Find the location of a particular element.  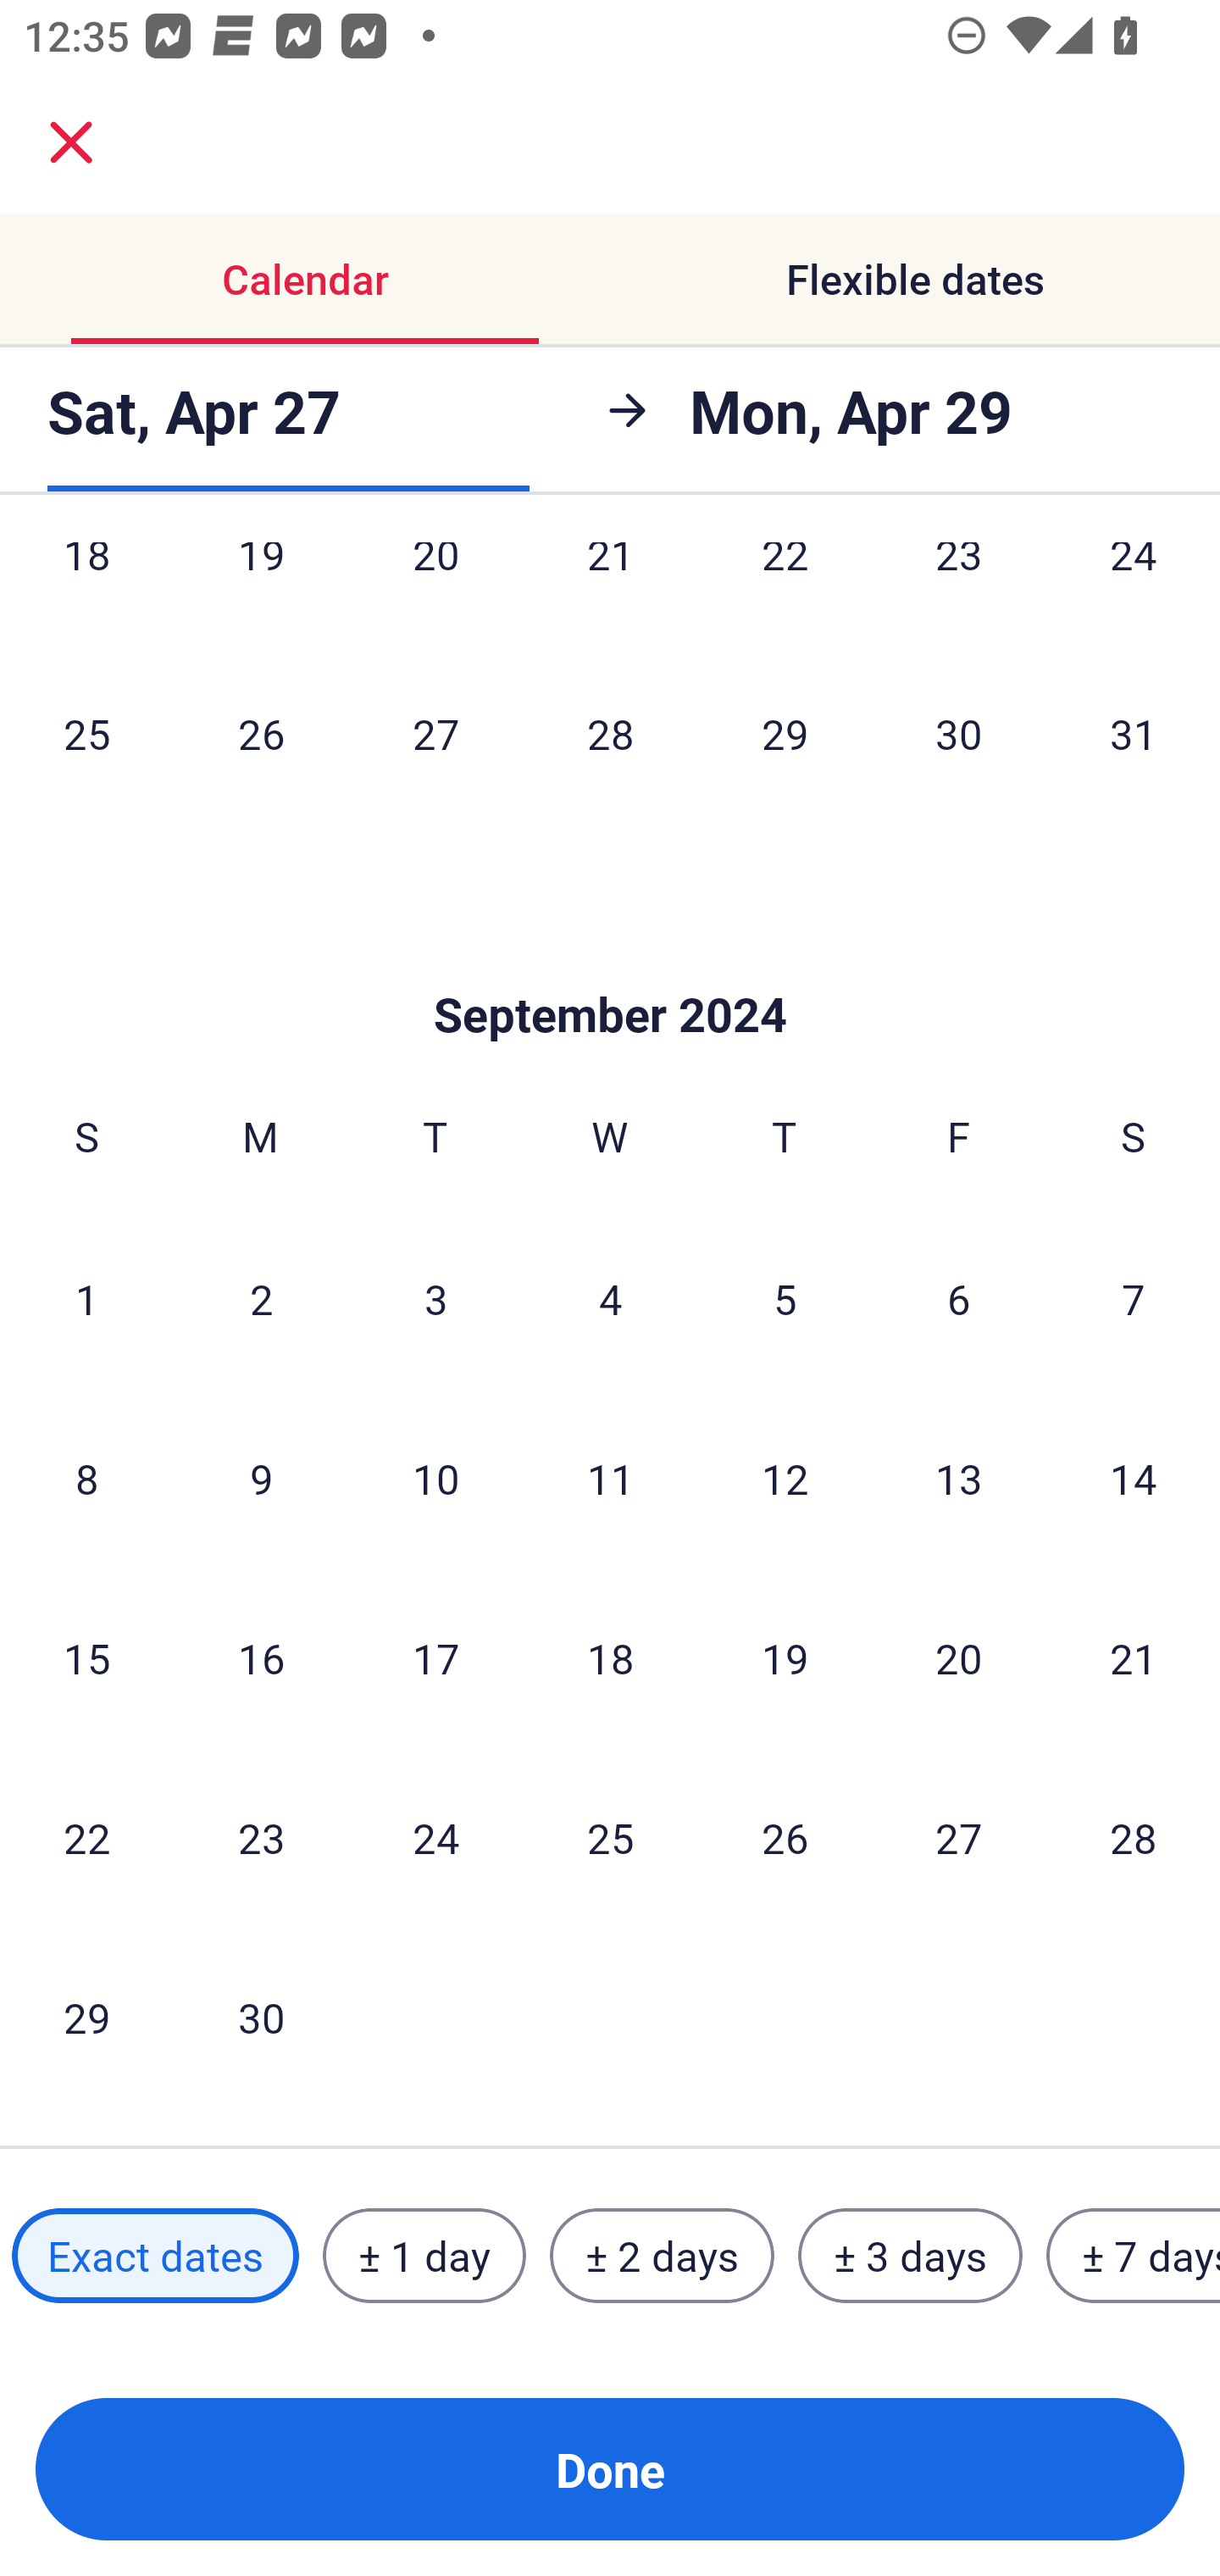

16 Monday, September 16, 2024 is located at coordinates (261, 1657).